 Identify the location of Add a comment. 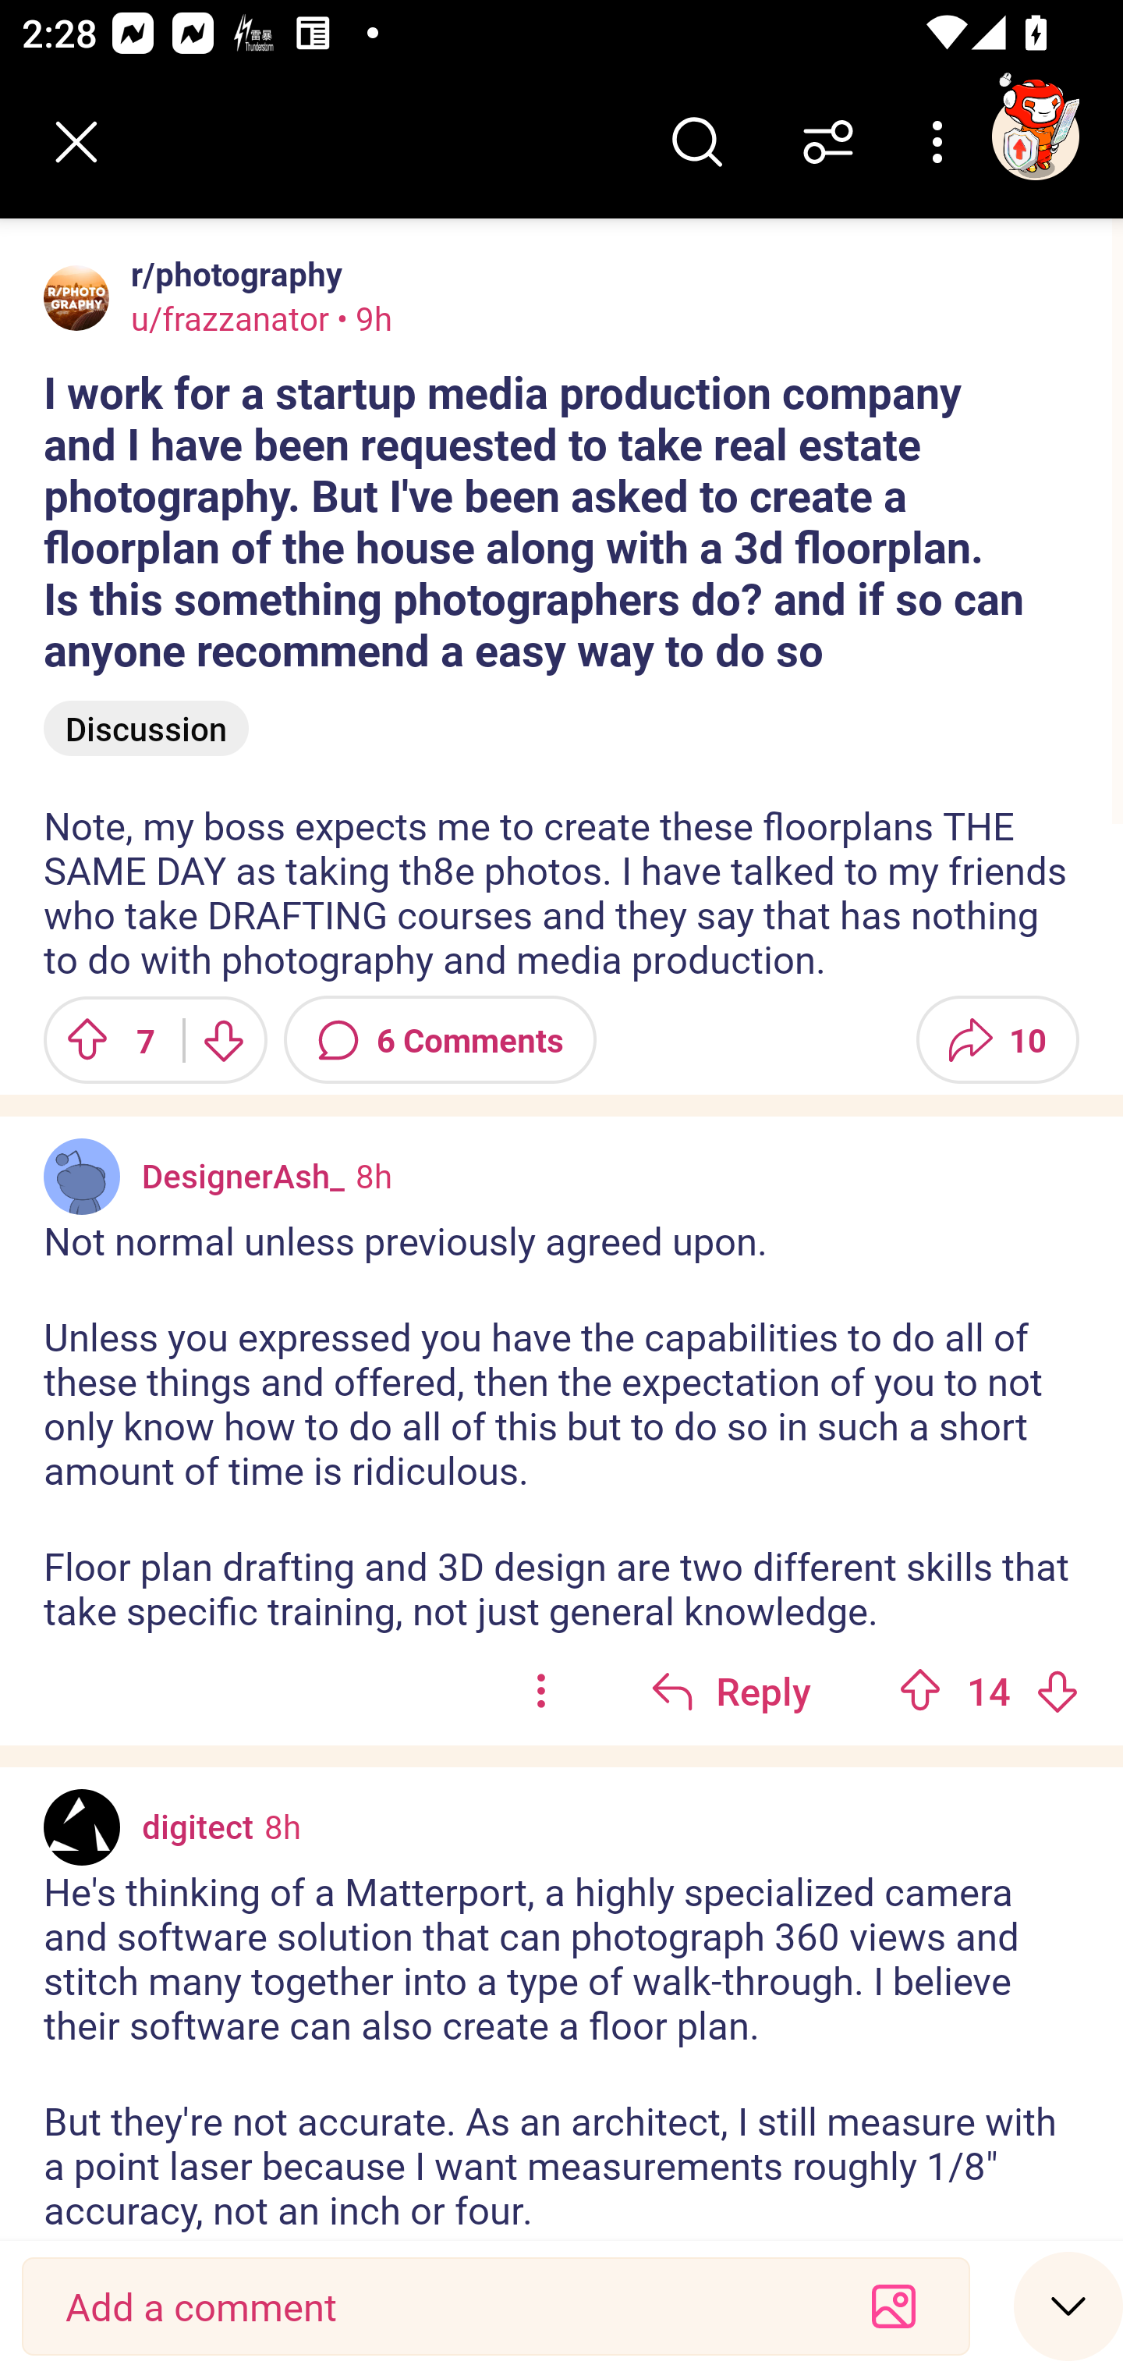
(441, 2306).